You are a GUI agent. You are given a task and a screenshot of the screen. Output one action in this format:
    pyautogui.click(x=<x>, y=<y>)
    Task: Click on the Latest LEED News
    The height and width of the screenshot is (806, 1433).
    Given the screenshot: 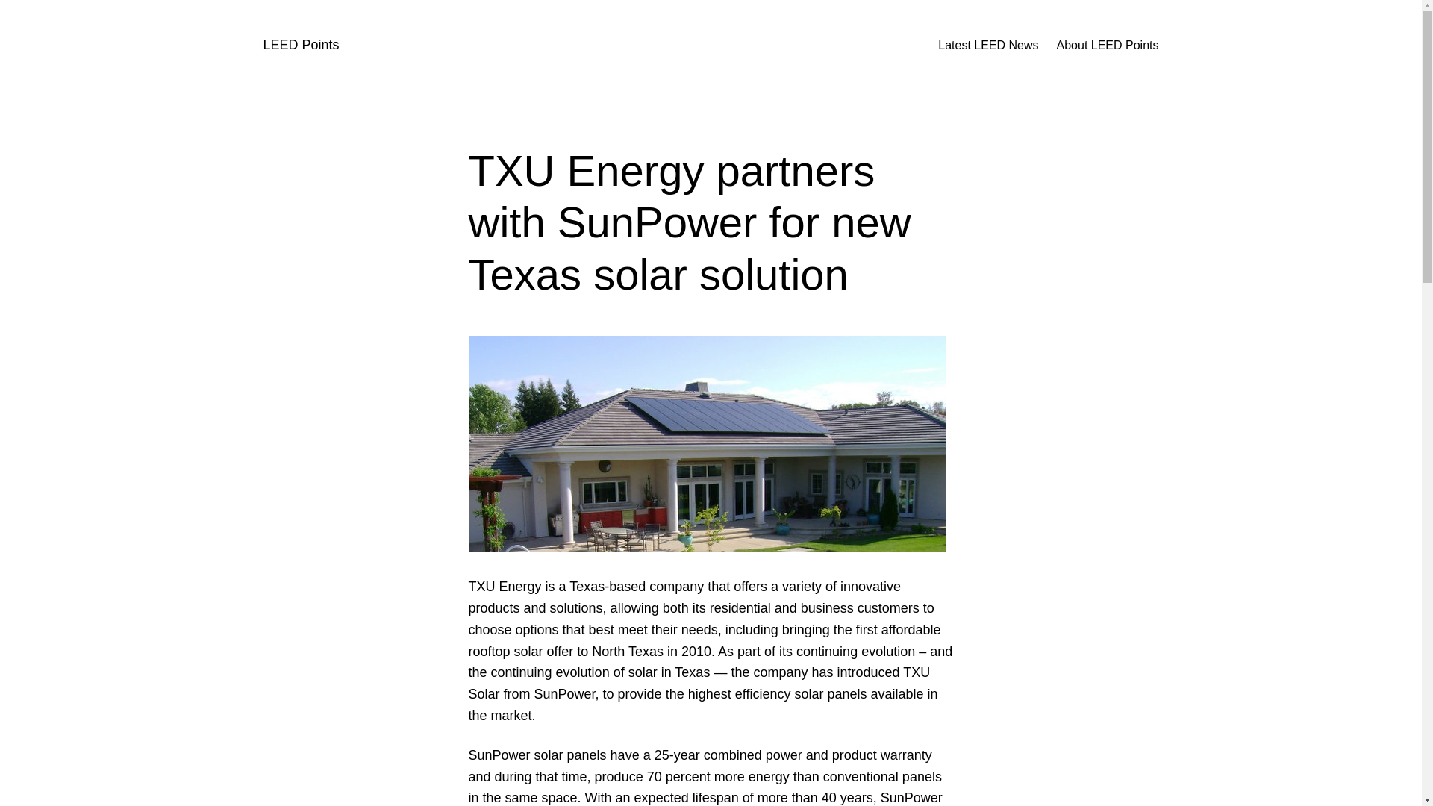 What is the action you would take?
    pyautogui.click(x=988, y=45)
    